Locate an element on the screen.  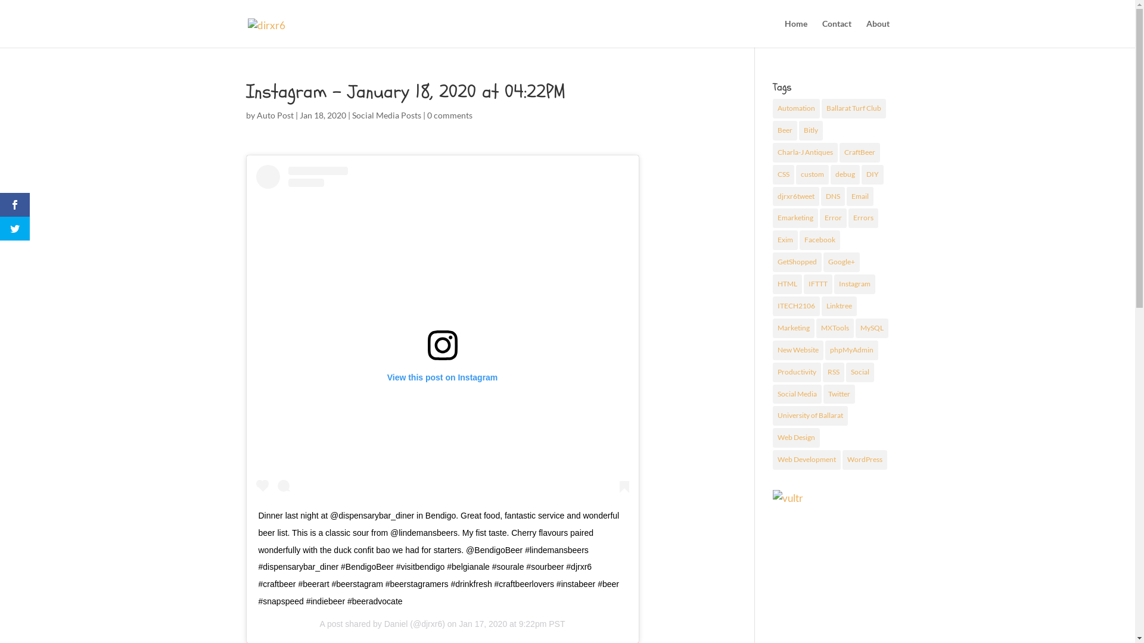
Contact is located at coordinates (837, 33).